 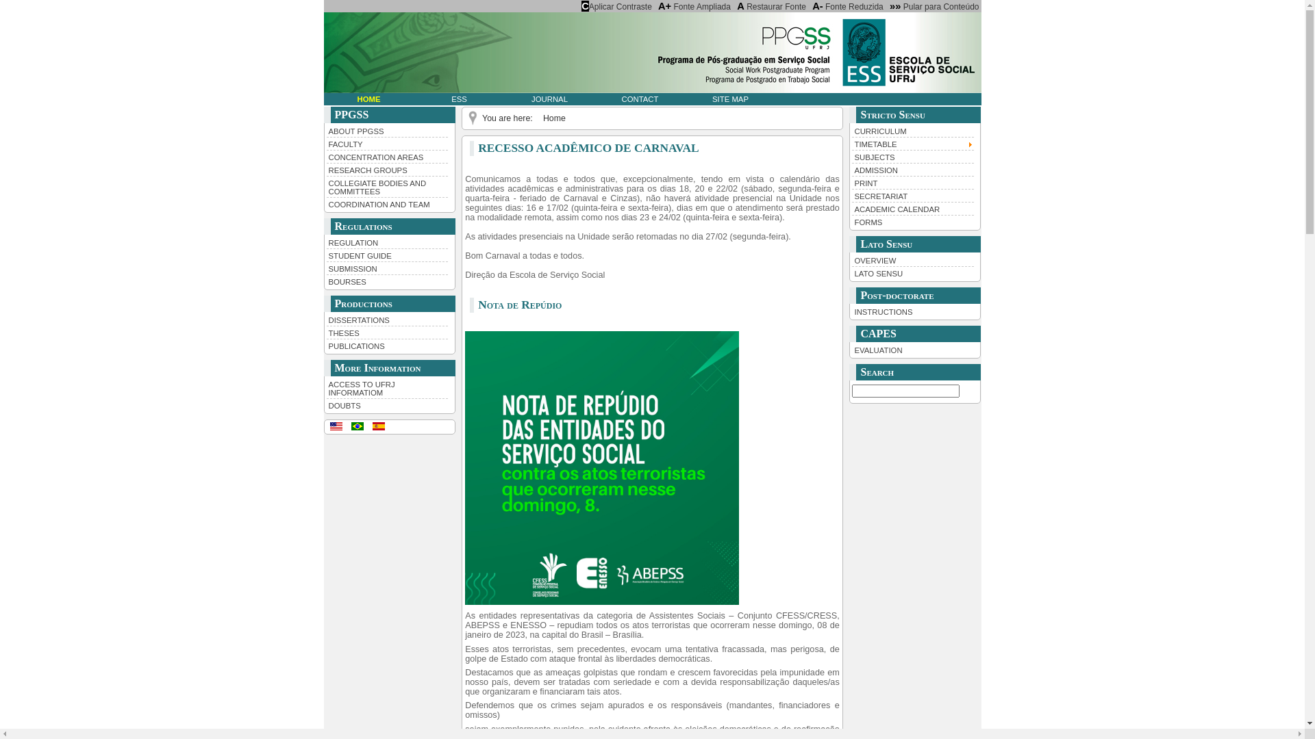 I want to click on REGULATION, so click(x=387, y=242).